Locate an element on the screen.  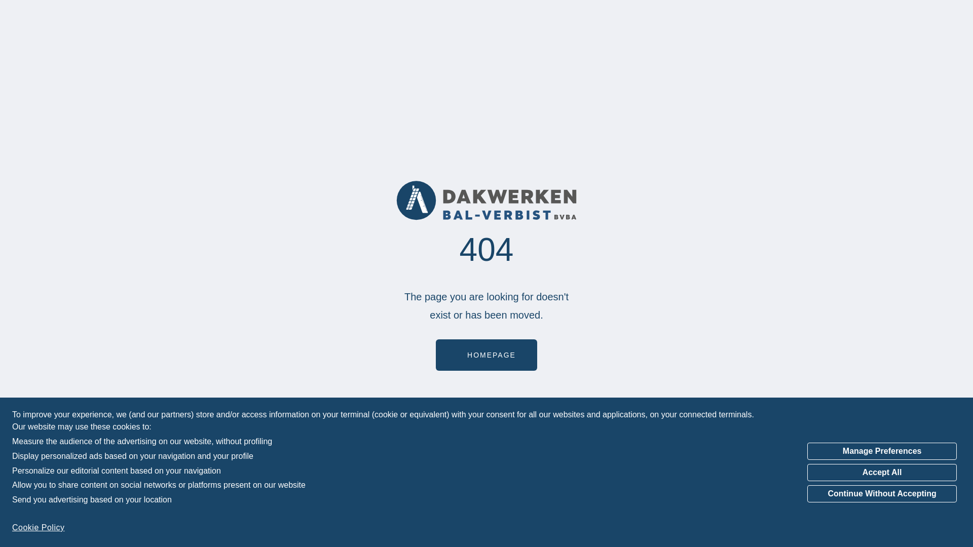
Accept All is located at coordinates (882, 473).